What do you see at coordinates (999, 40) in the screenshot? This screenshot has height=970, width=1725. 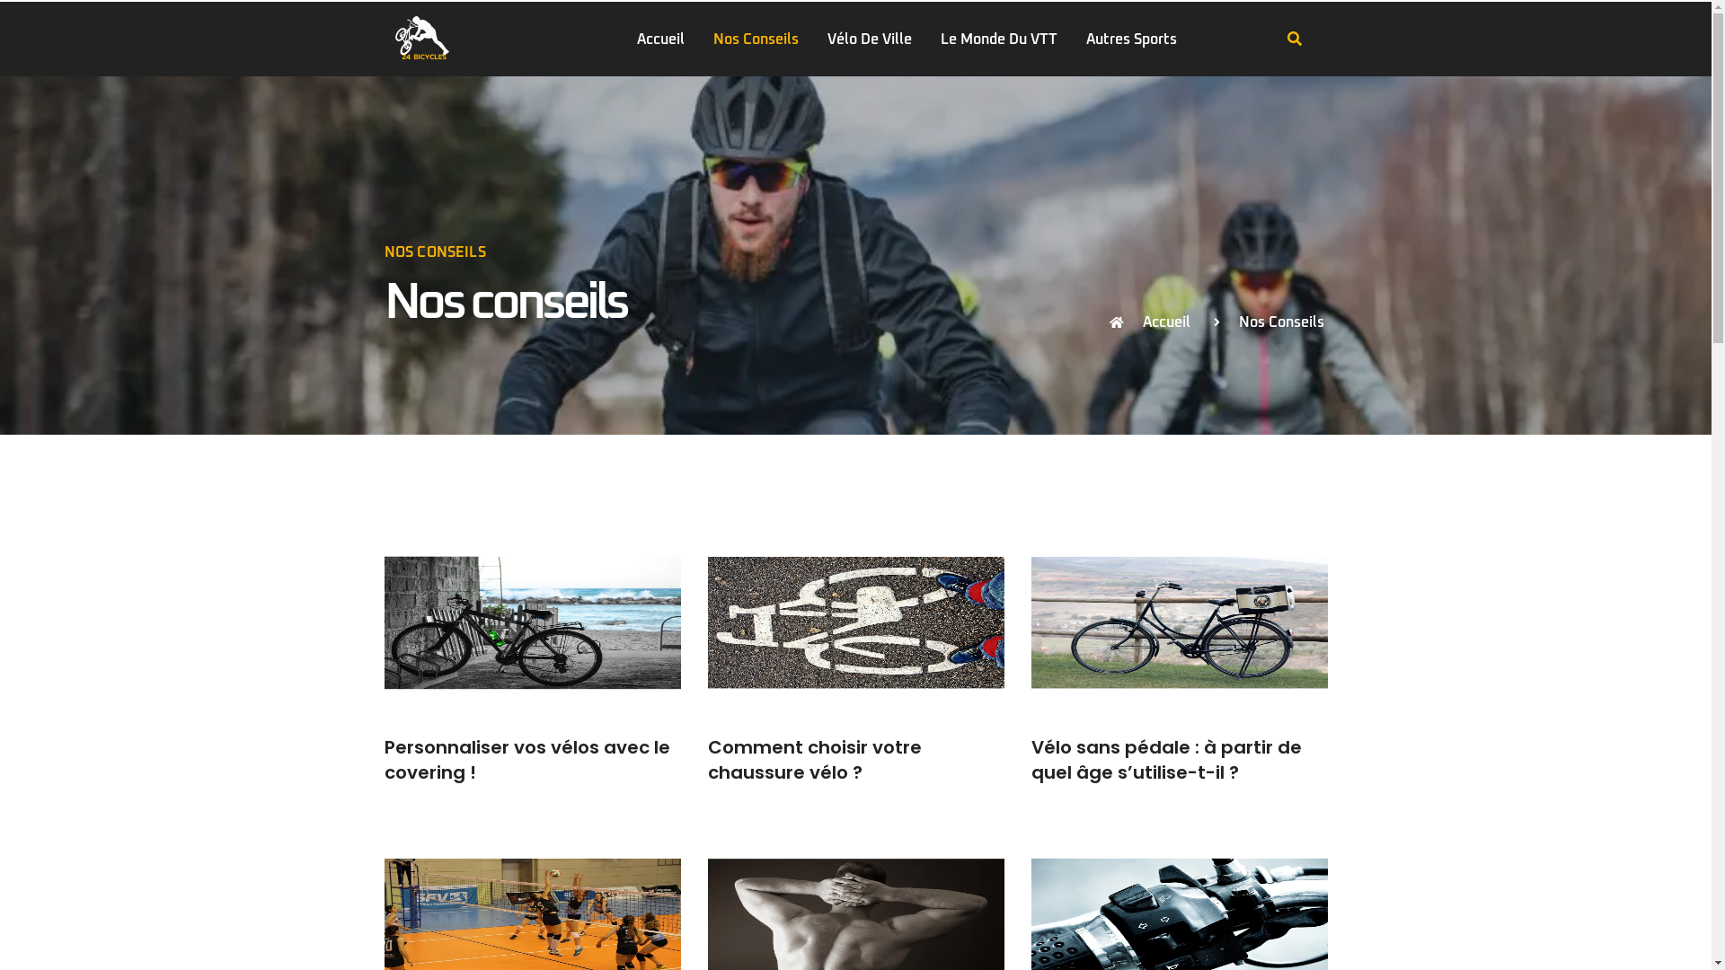 I see `Le Monde Du VTT` at bounding box center [999, 40].